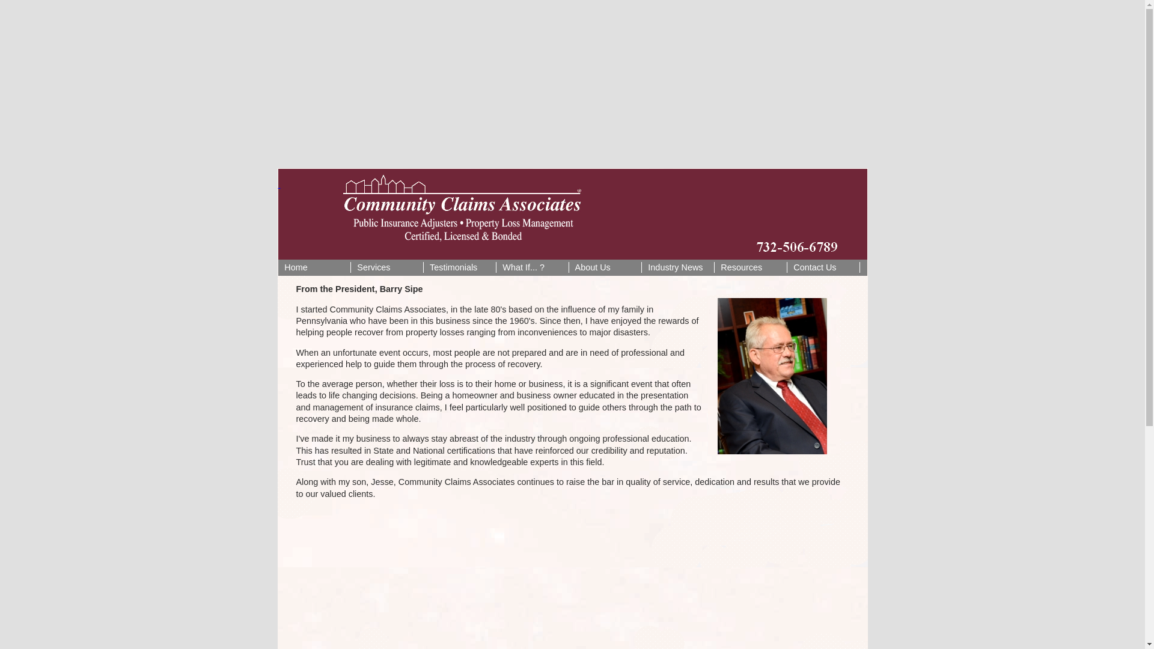  Describe the element at coordinates (823, 268) in the screenshot. I see `  Contact Us` at that location.